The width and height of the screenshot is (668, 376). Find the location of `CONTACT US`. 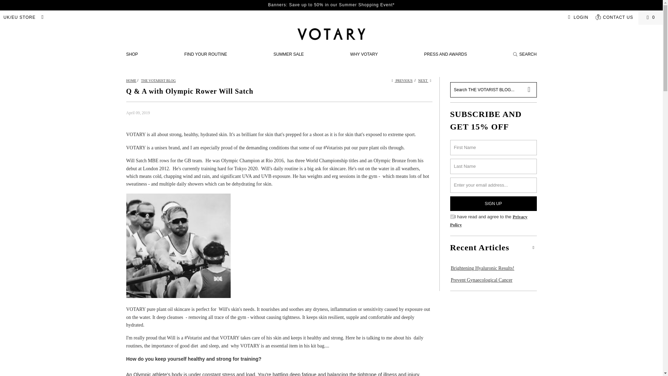

CONTACT US is located at coordinates (614, 17).